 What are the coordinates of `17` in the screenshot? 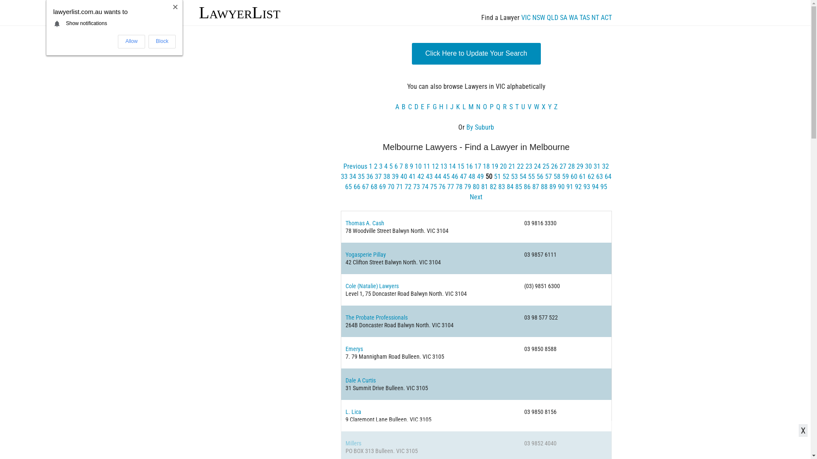 It's located at (478, 167).